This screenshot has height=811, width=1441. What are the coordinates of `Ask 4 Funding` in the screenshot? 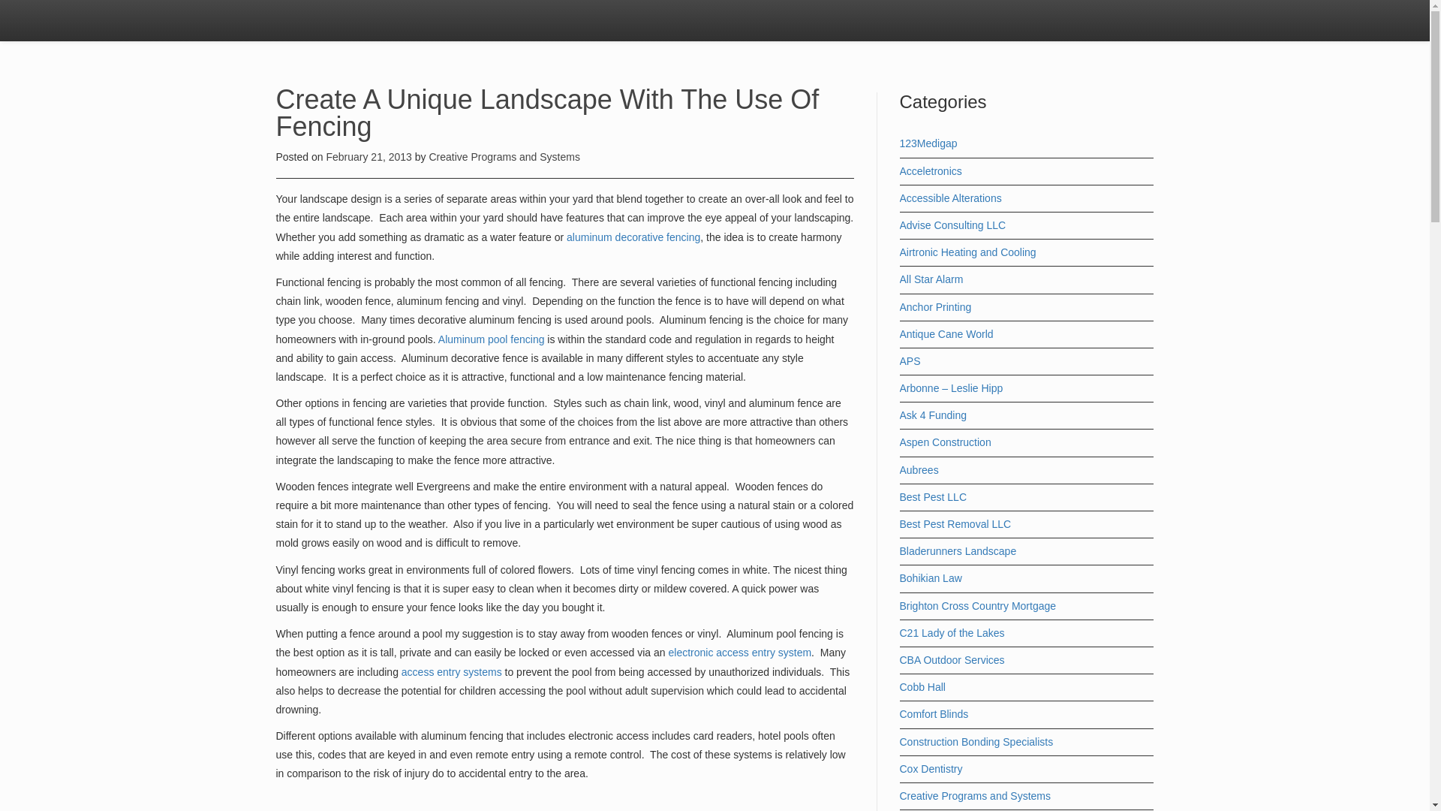 It's located at (933, 415).